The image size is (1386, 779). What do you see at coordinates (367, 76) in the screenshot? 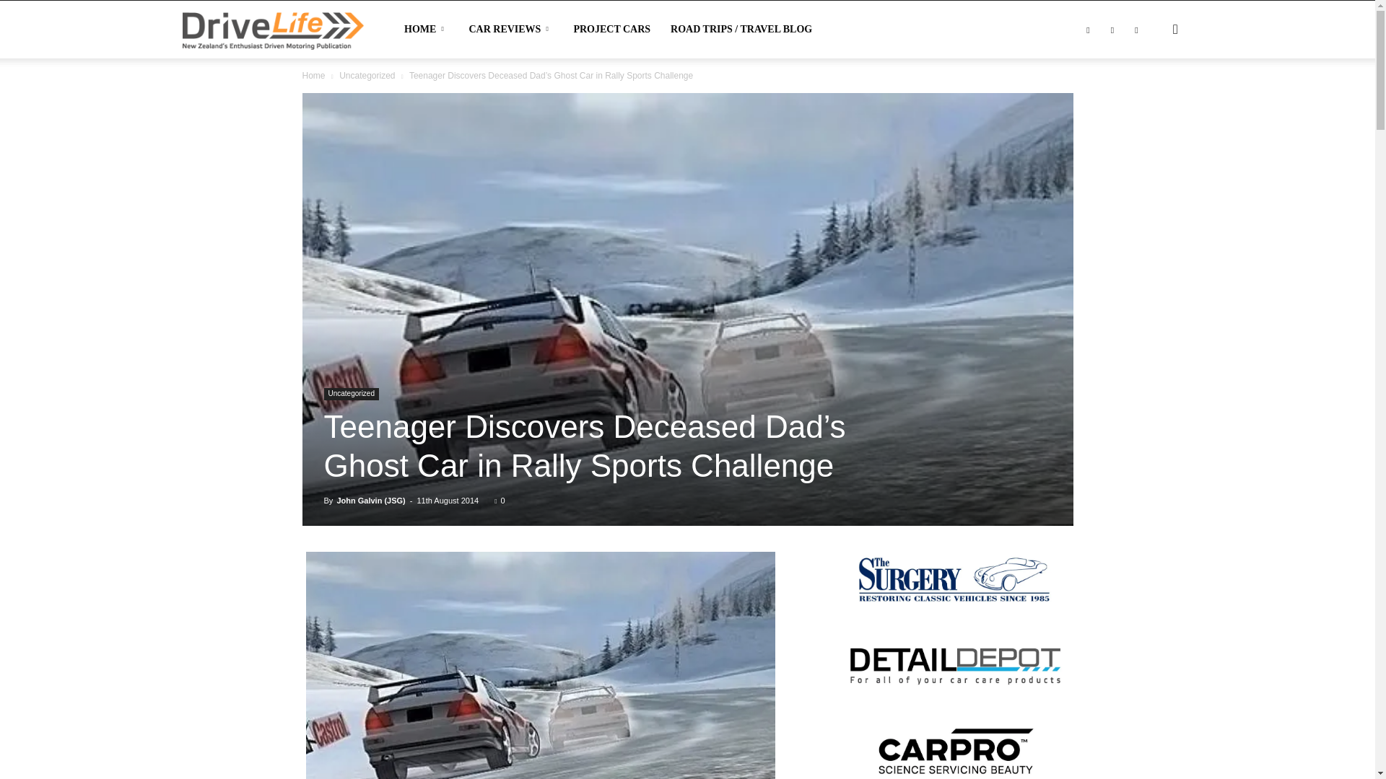
I see `View all posts in Uncategorized` at bounding box center [367, 76].